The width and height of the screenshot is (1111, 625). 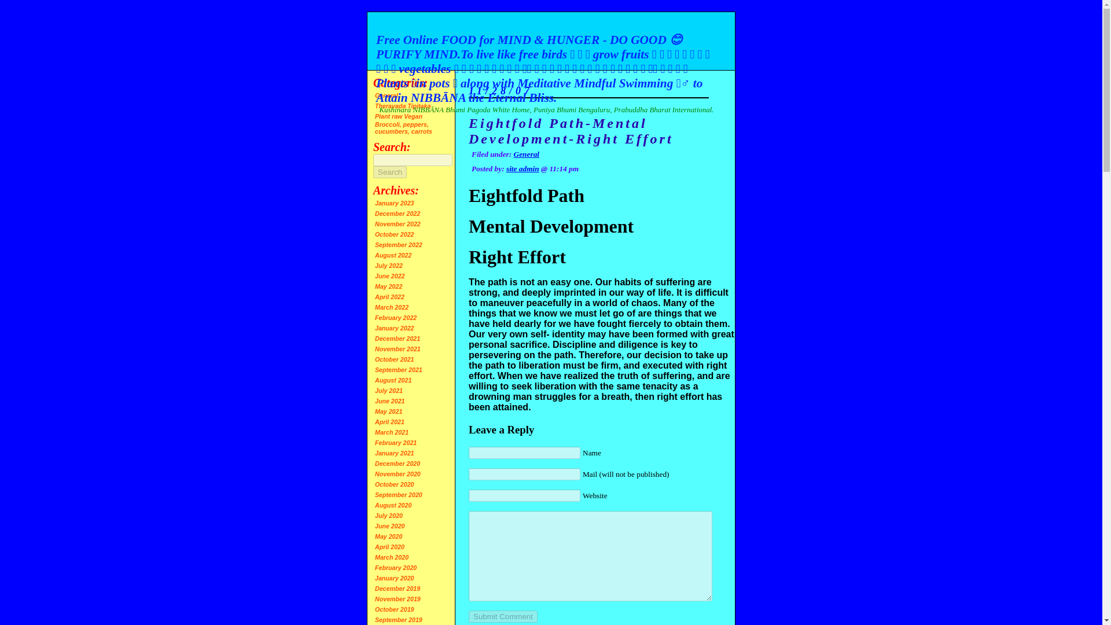 I want to click on Theravada Tipitaka, so click(x=403, y=106).